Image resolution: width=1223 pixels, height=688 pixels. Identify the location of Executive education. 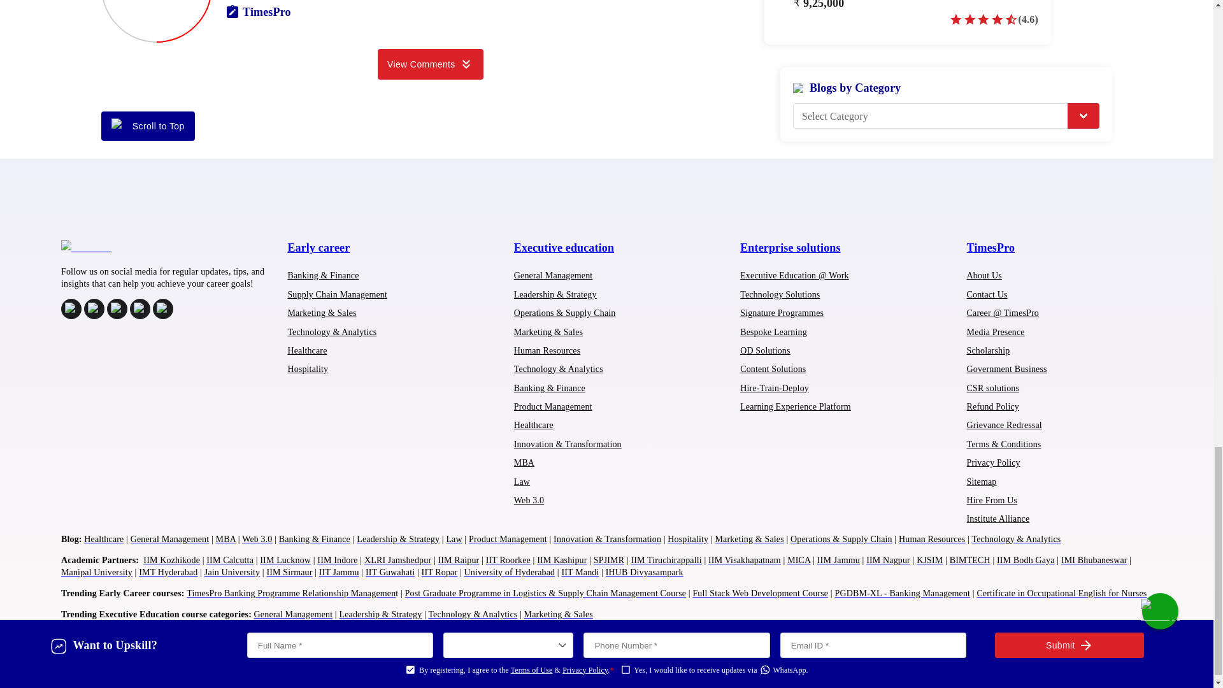
(563, 247).